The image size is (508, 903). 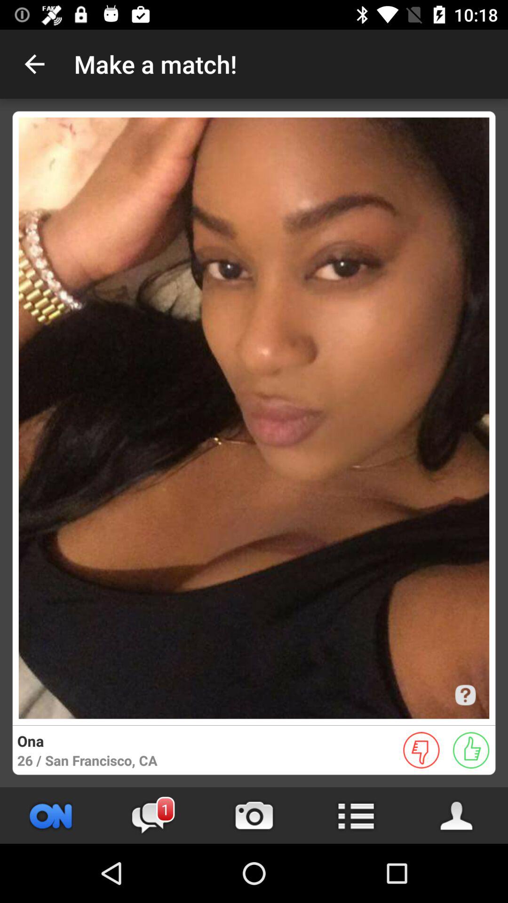 I want to click on click on the question mark icon at the right bottom of the page, so click(x=465, y=695).